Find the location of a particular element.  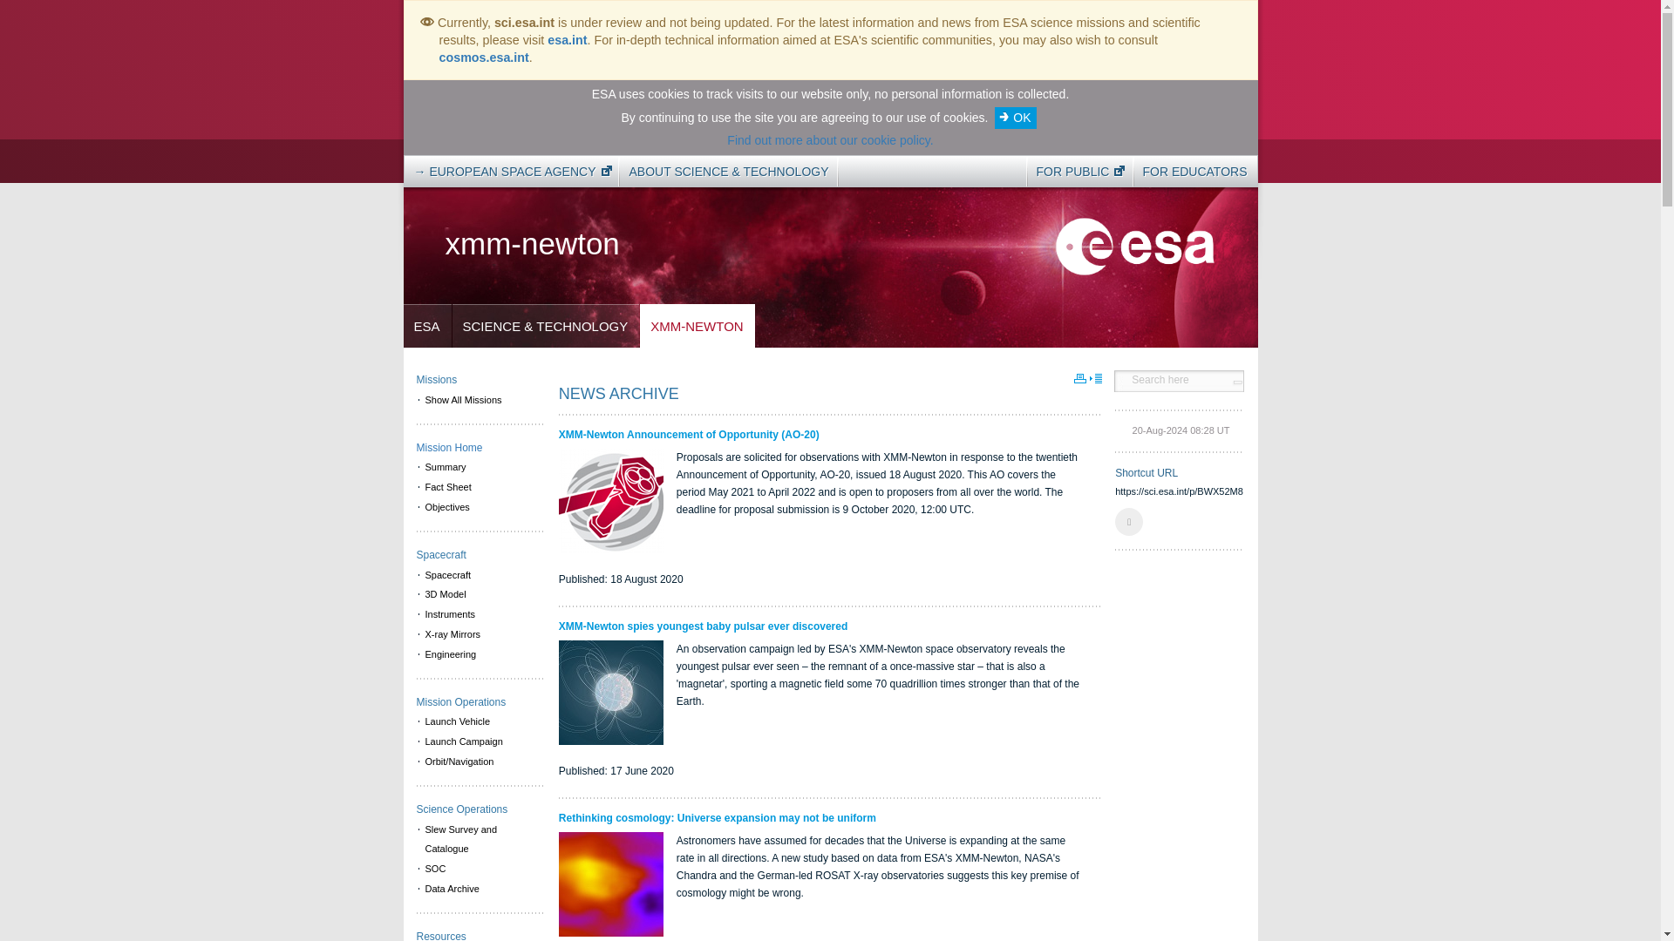

esa.int is located at coordinates (567, 40).